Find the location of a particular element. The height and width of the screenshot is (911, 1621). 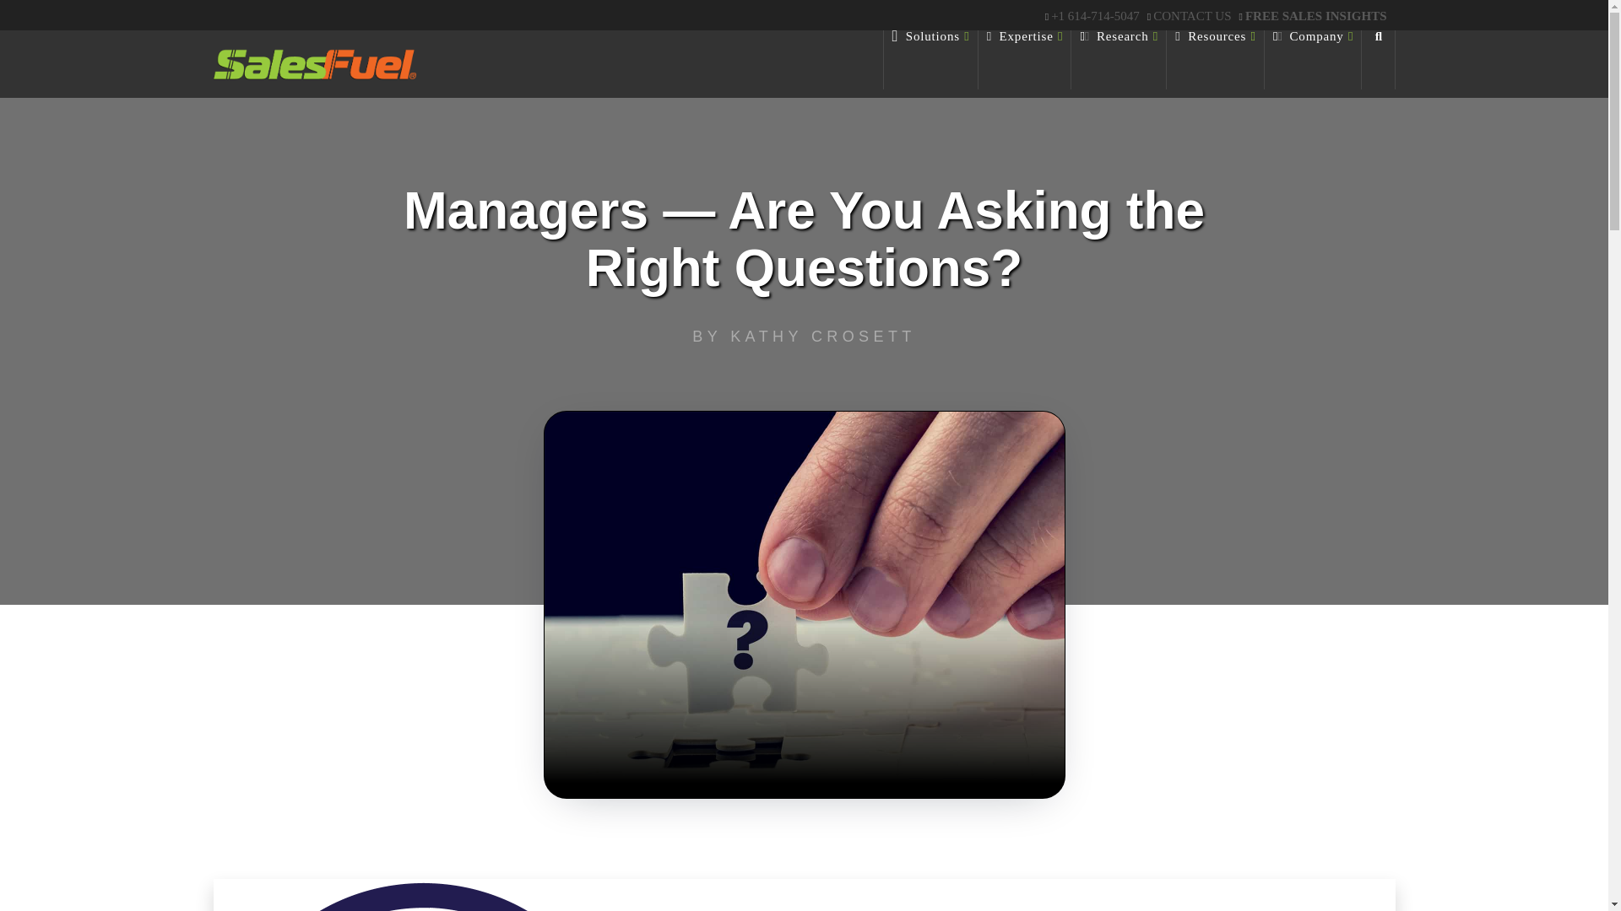

Solutions is located at coordinates (930, 59).